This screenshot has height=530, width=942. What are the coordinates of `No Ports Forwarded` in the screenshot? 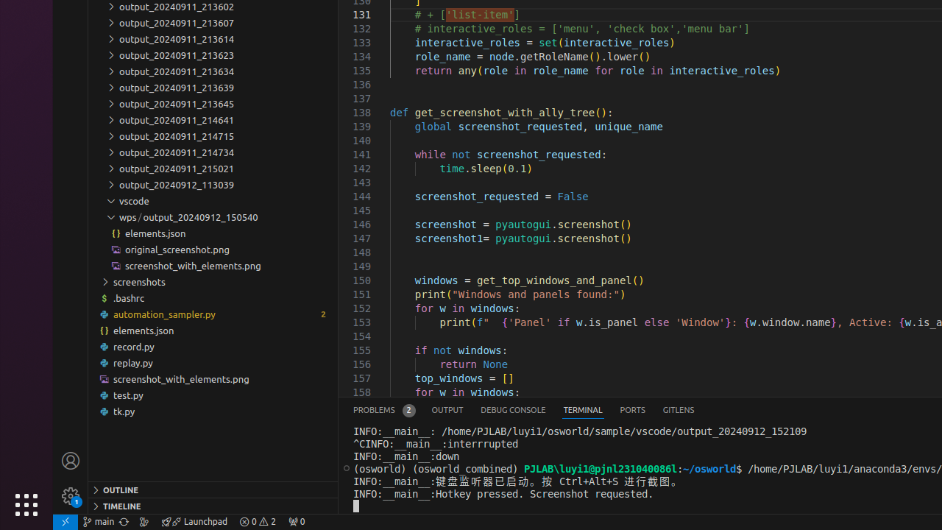 It's located at (297, 522).